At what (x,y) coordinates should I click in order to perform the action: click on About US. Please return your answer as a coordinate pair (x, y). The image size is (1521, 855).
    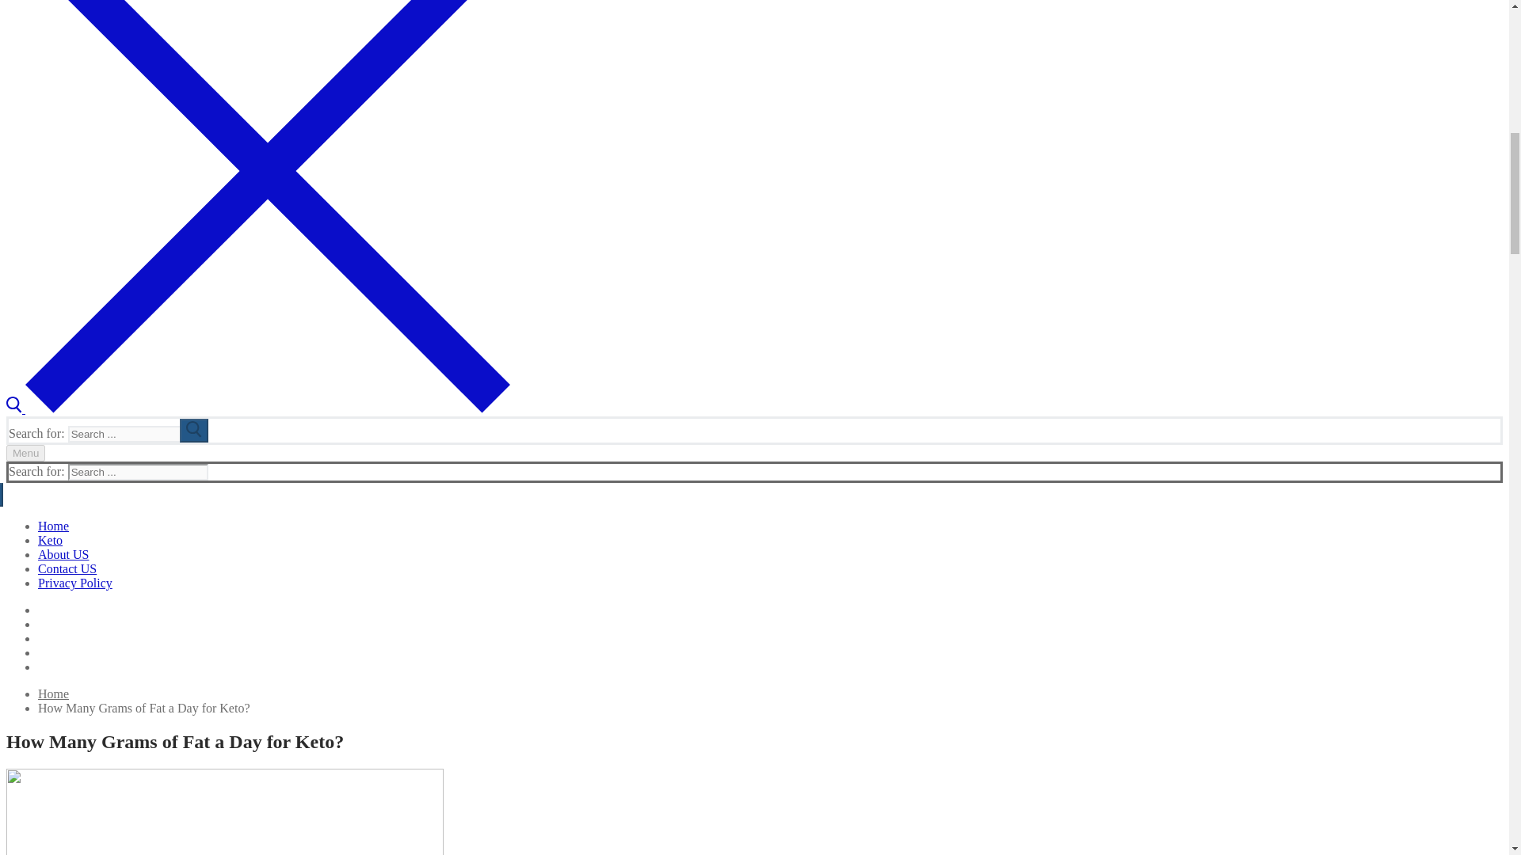
    Looking at the image, I should click on (63, 554).